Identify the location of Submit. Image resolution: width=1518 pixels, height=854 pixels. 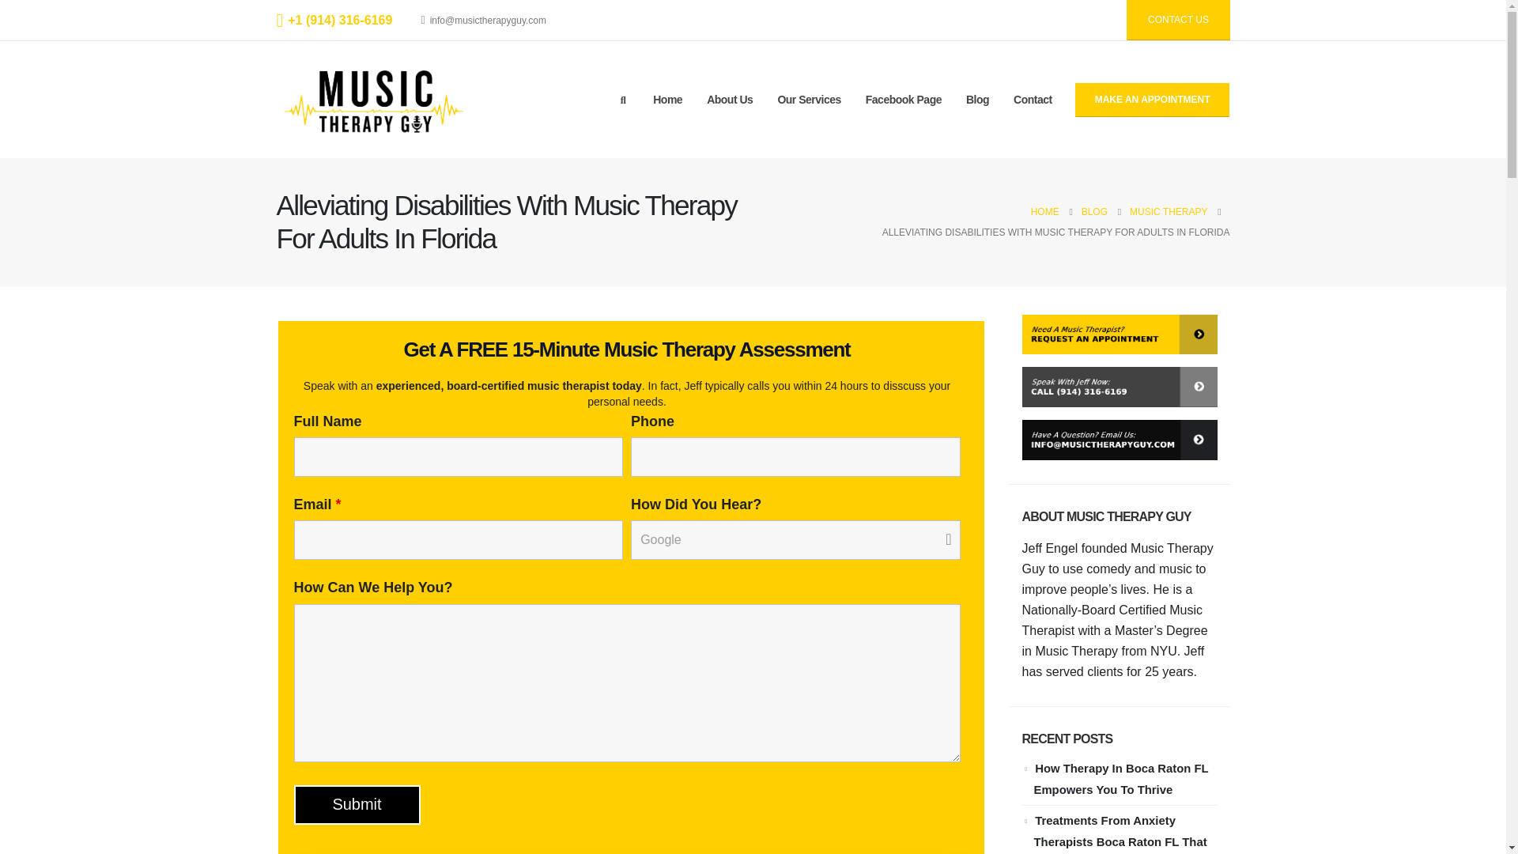
(357, 805).